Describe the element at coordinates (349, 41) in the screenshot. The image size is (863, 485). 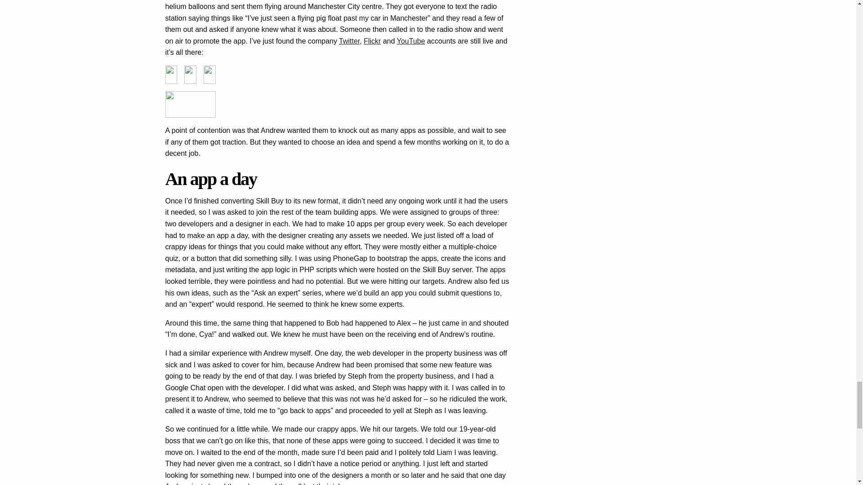
I see `Twitter` at that location.